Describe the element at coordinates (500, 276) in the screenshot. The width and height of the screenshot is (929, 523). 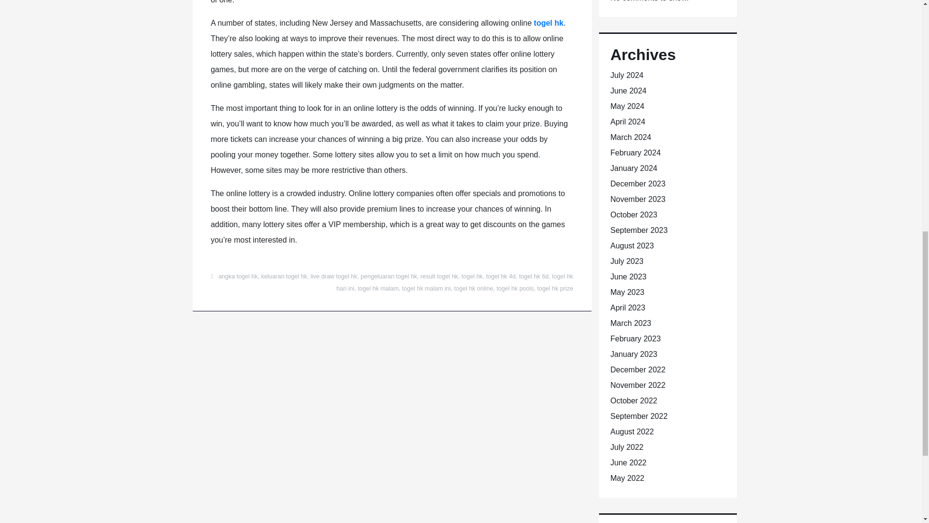
I see `togel hk 4d` at that location.